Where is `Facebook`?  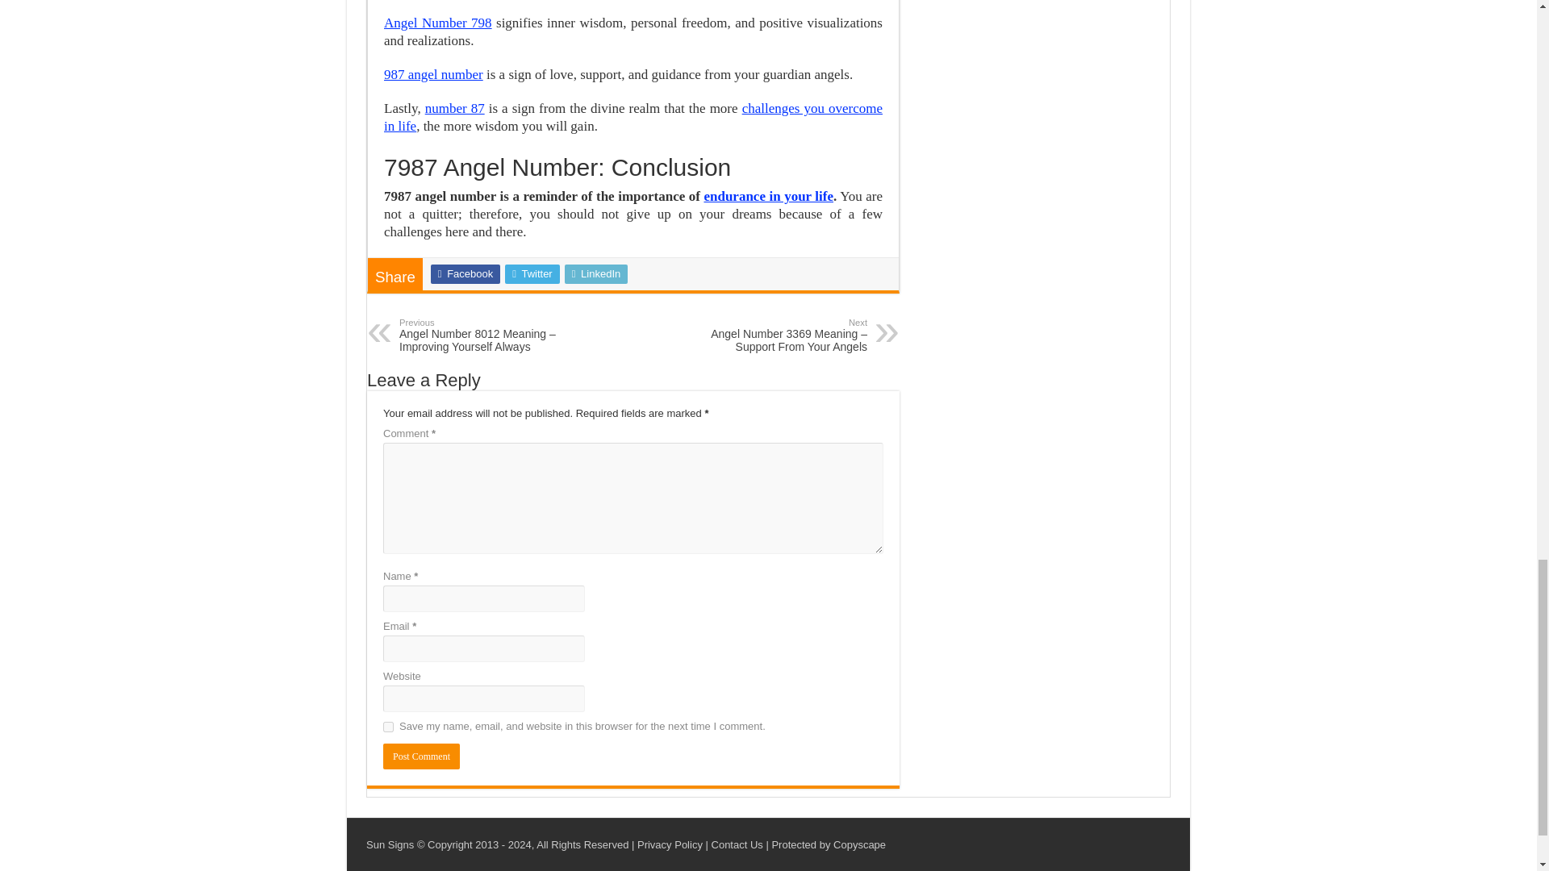 Facebook is located at coordinates (465, 274).